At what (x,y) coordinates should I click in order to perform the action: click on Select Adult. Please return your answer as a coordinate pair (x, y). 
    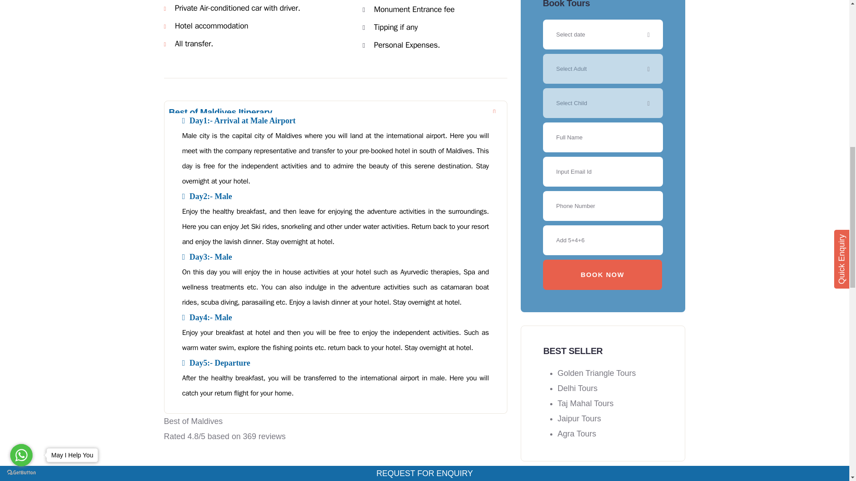
    Looking at the image, I should click on (603, 69).